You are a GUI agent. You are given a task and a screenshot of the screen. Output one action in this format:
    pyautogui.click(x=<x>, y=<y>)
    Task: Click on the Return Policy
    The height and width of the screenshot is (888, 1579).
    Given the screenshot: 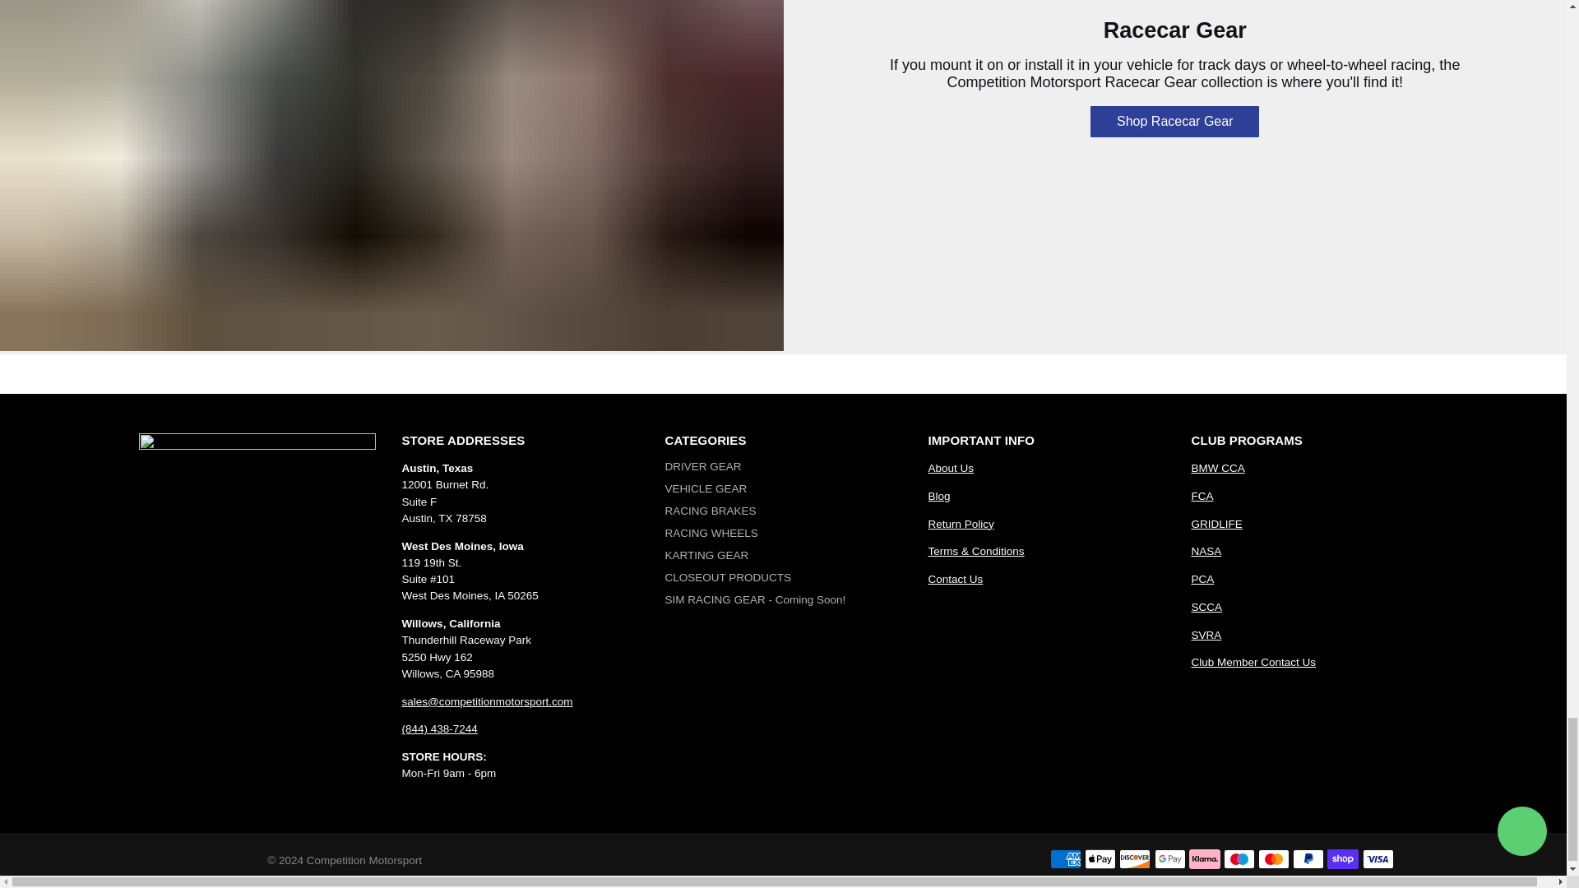 What is the action you would take?
    pyautogui.click(x=961, y=523)
    